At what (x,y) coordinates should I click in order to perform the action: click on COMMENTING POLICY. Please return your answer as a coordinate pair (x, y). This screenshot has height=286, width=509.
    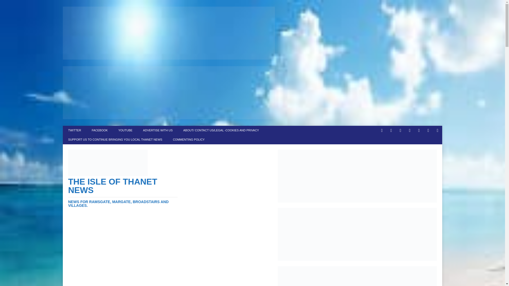
    Looking at the image, I should click on (188, 140).